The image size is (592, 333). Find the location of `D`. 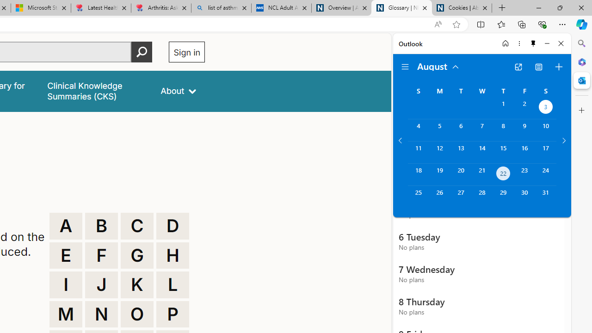

D is located at coordinates (173, 226).